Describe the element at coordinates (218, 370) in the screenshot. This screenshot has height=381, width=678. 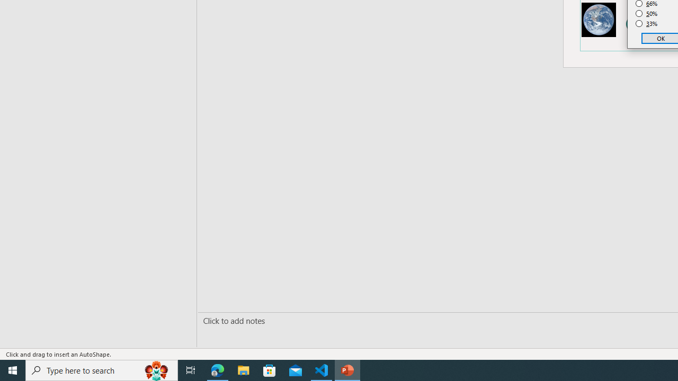
I see `Microsoft Edge - 1 running window` at that location.